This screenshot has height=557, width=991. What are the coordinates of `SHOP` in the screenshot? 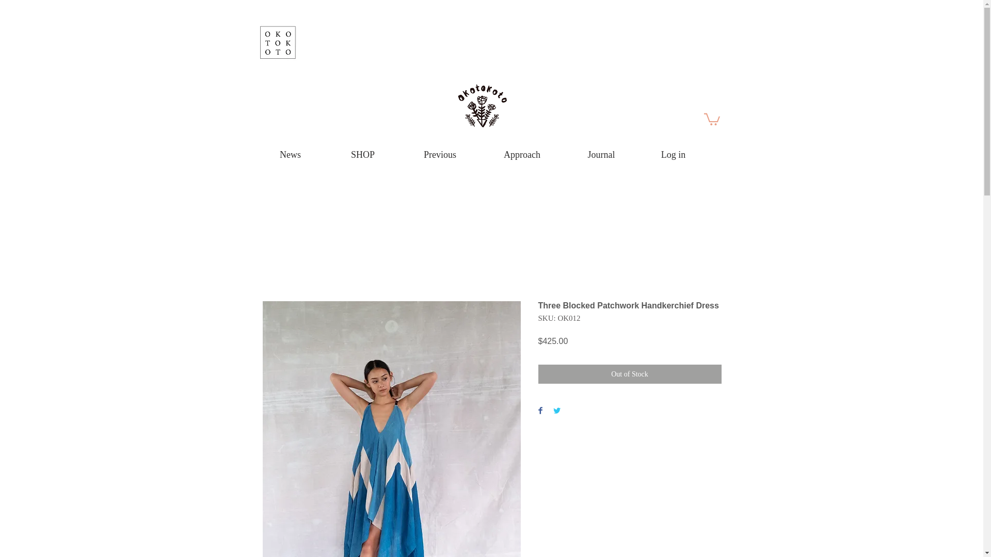 It's located at (362, 155).